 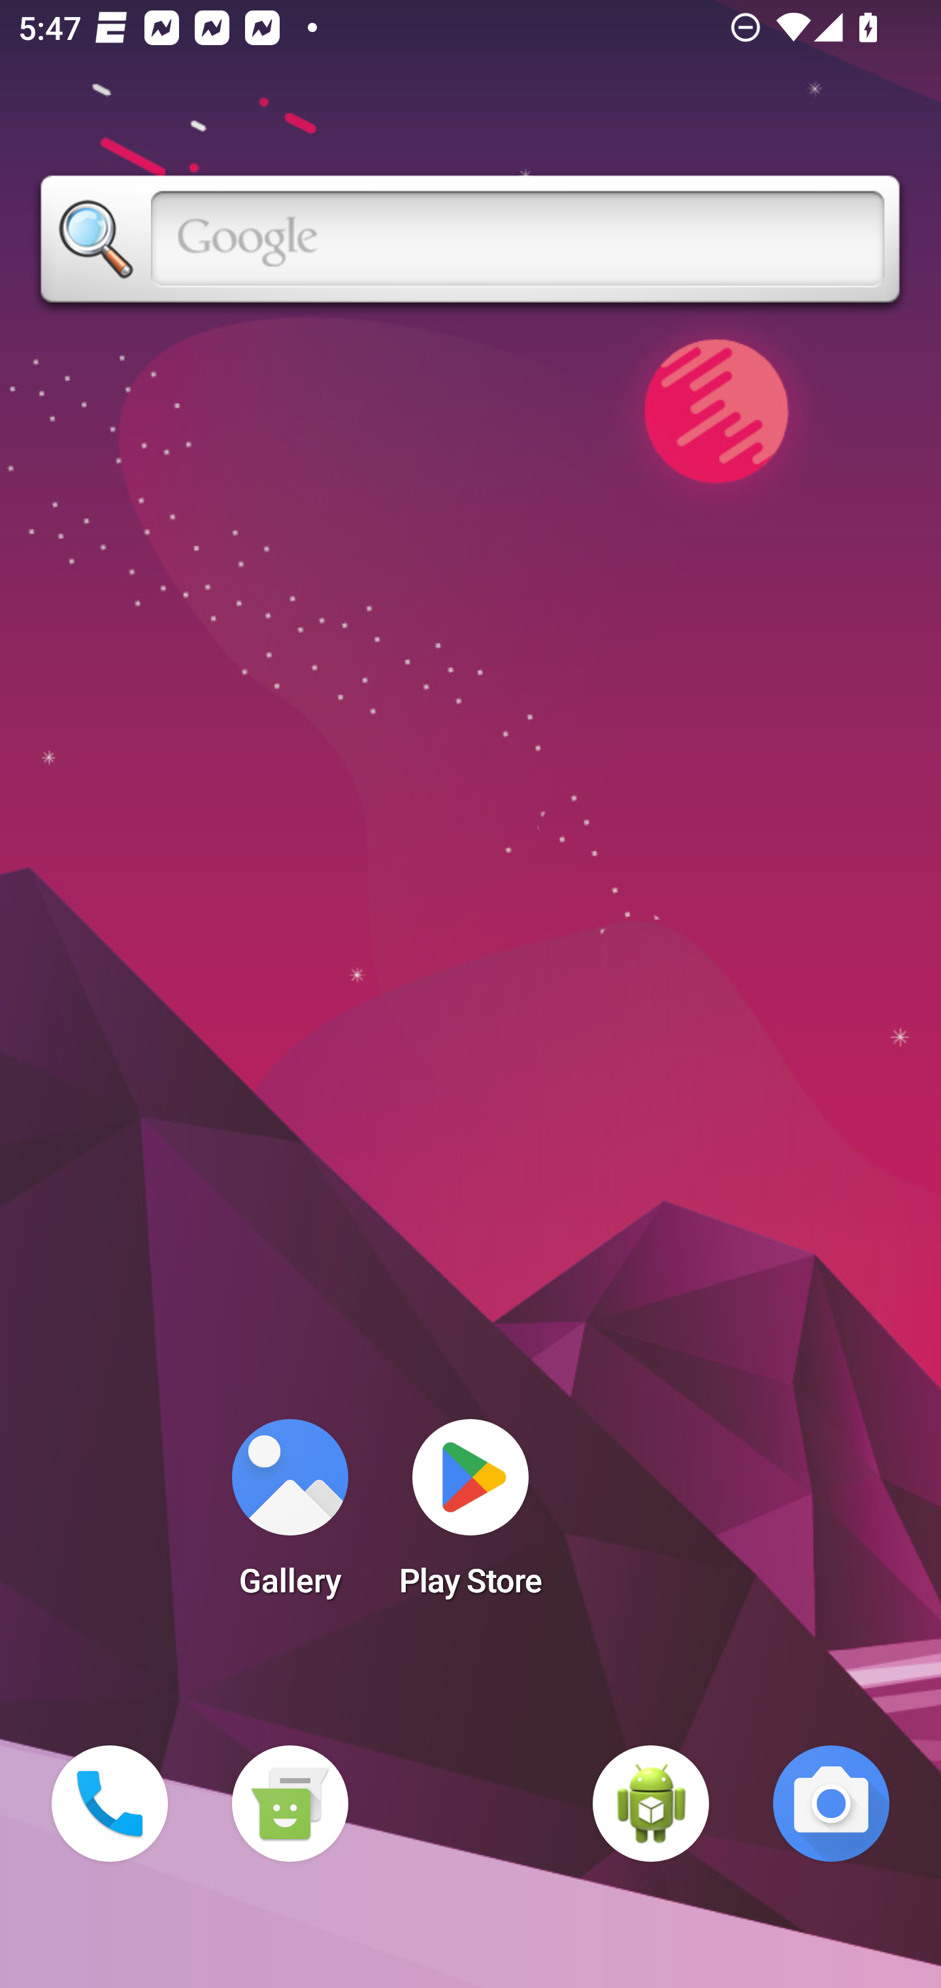 What do you see at coordinates (651, 1804) in the screenshot?
I see `WebView Browser Tester` at bounding box center [651, 1804].